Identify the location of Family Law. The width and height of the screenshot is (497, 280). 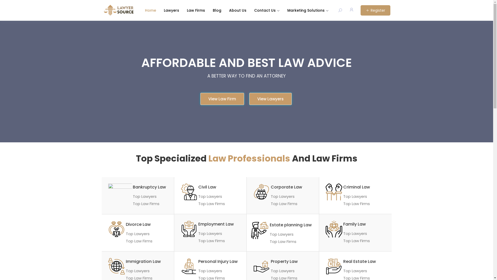
(355, 224).